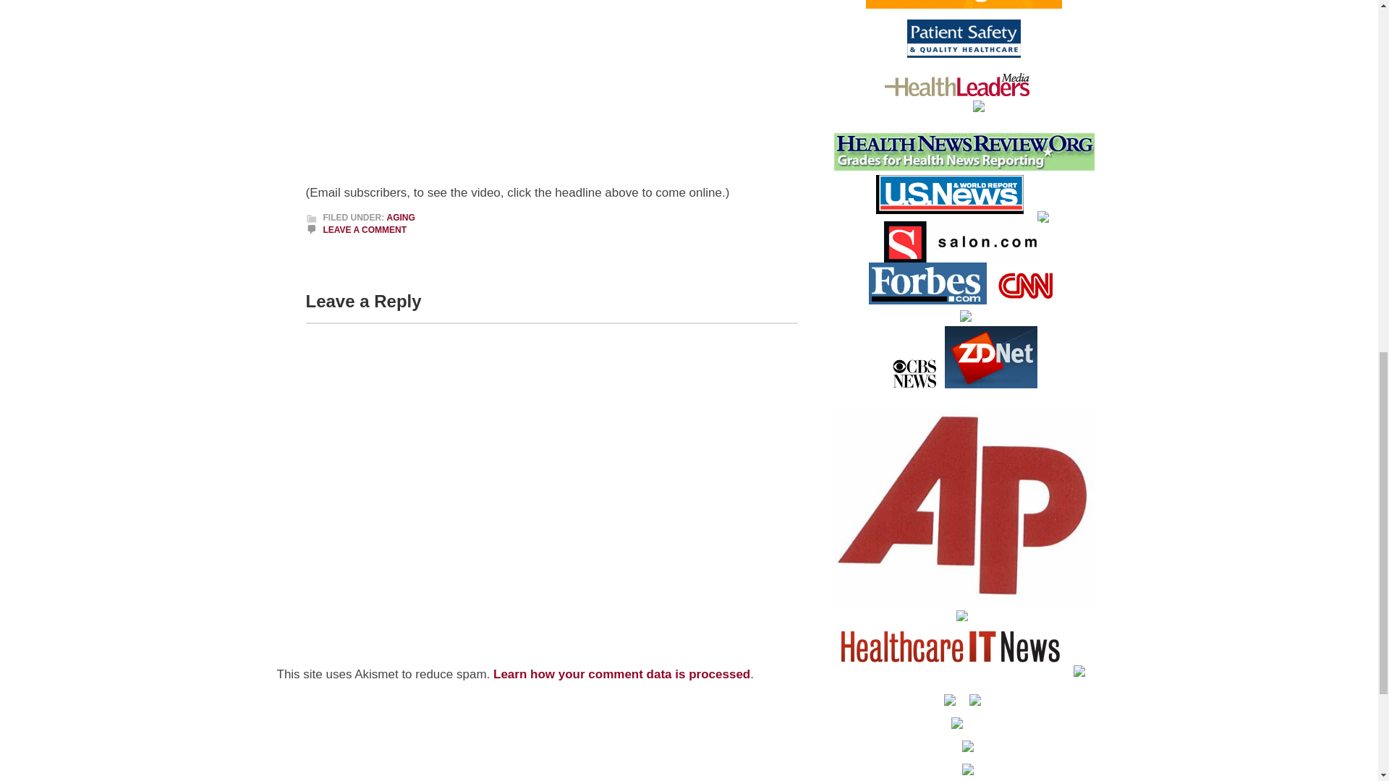 The width and height of the screenshot is (1389, 781). I want to click on LEAVE A COMMENT, so click(365, 230).